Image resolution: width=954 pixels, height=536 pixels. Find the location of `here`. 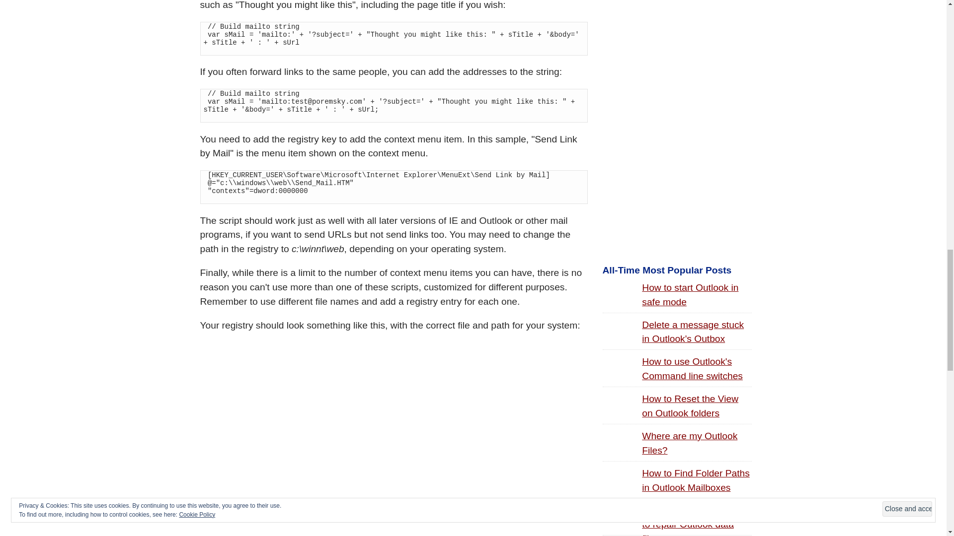

here is located at coordinates (331, 518).